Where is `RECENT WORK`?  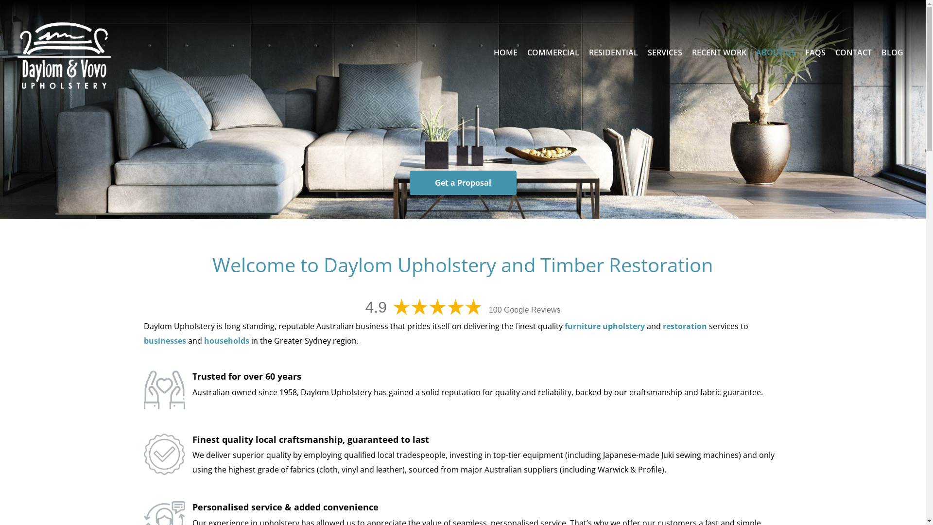
RECENT WORK is located at coordinates (719, 52).